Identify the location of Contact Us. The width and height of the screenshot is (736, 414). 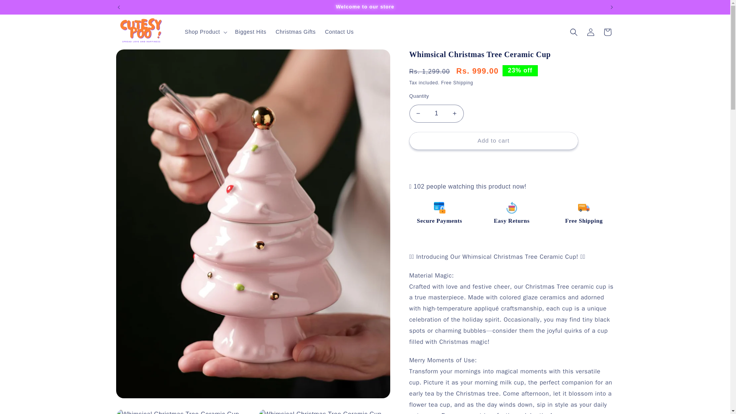
(339, 31).